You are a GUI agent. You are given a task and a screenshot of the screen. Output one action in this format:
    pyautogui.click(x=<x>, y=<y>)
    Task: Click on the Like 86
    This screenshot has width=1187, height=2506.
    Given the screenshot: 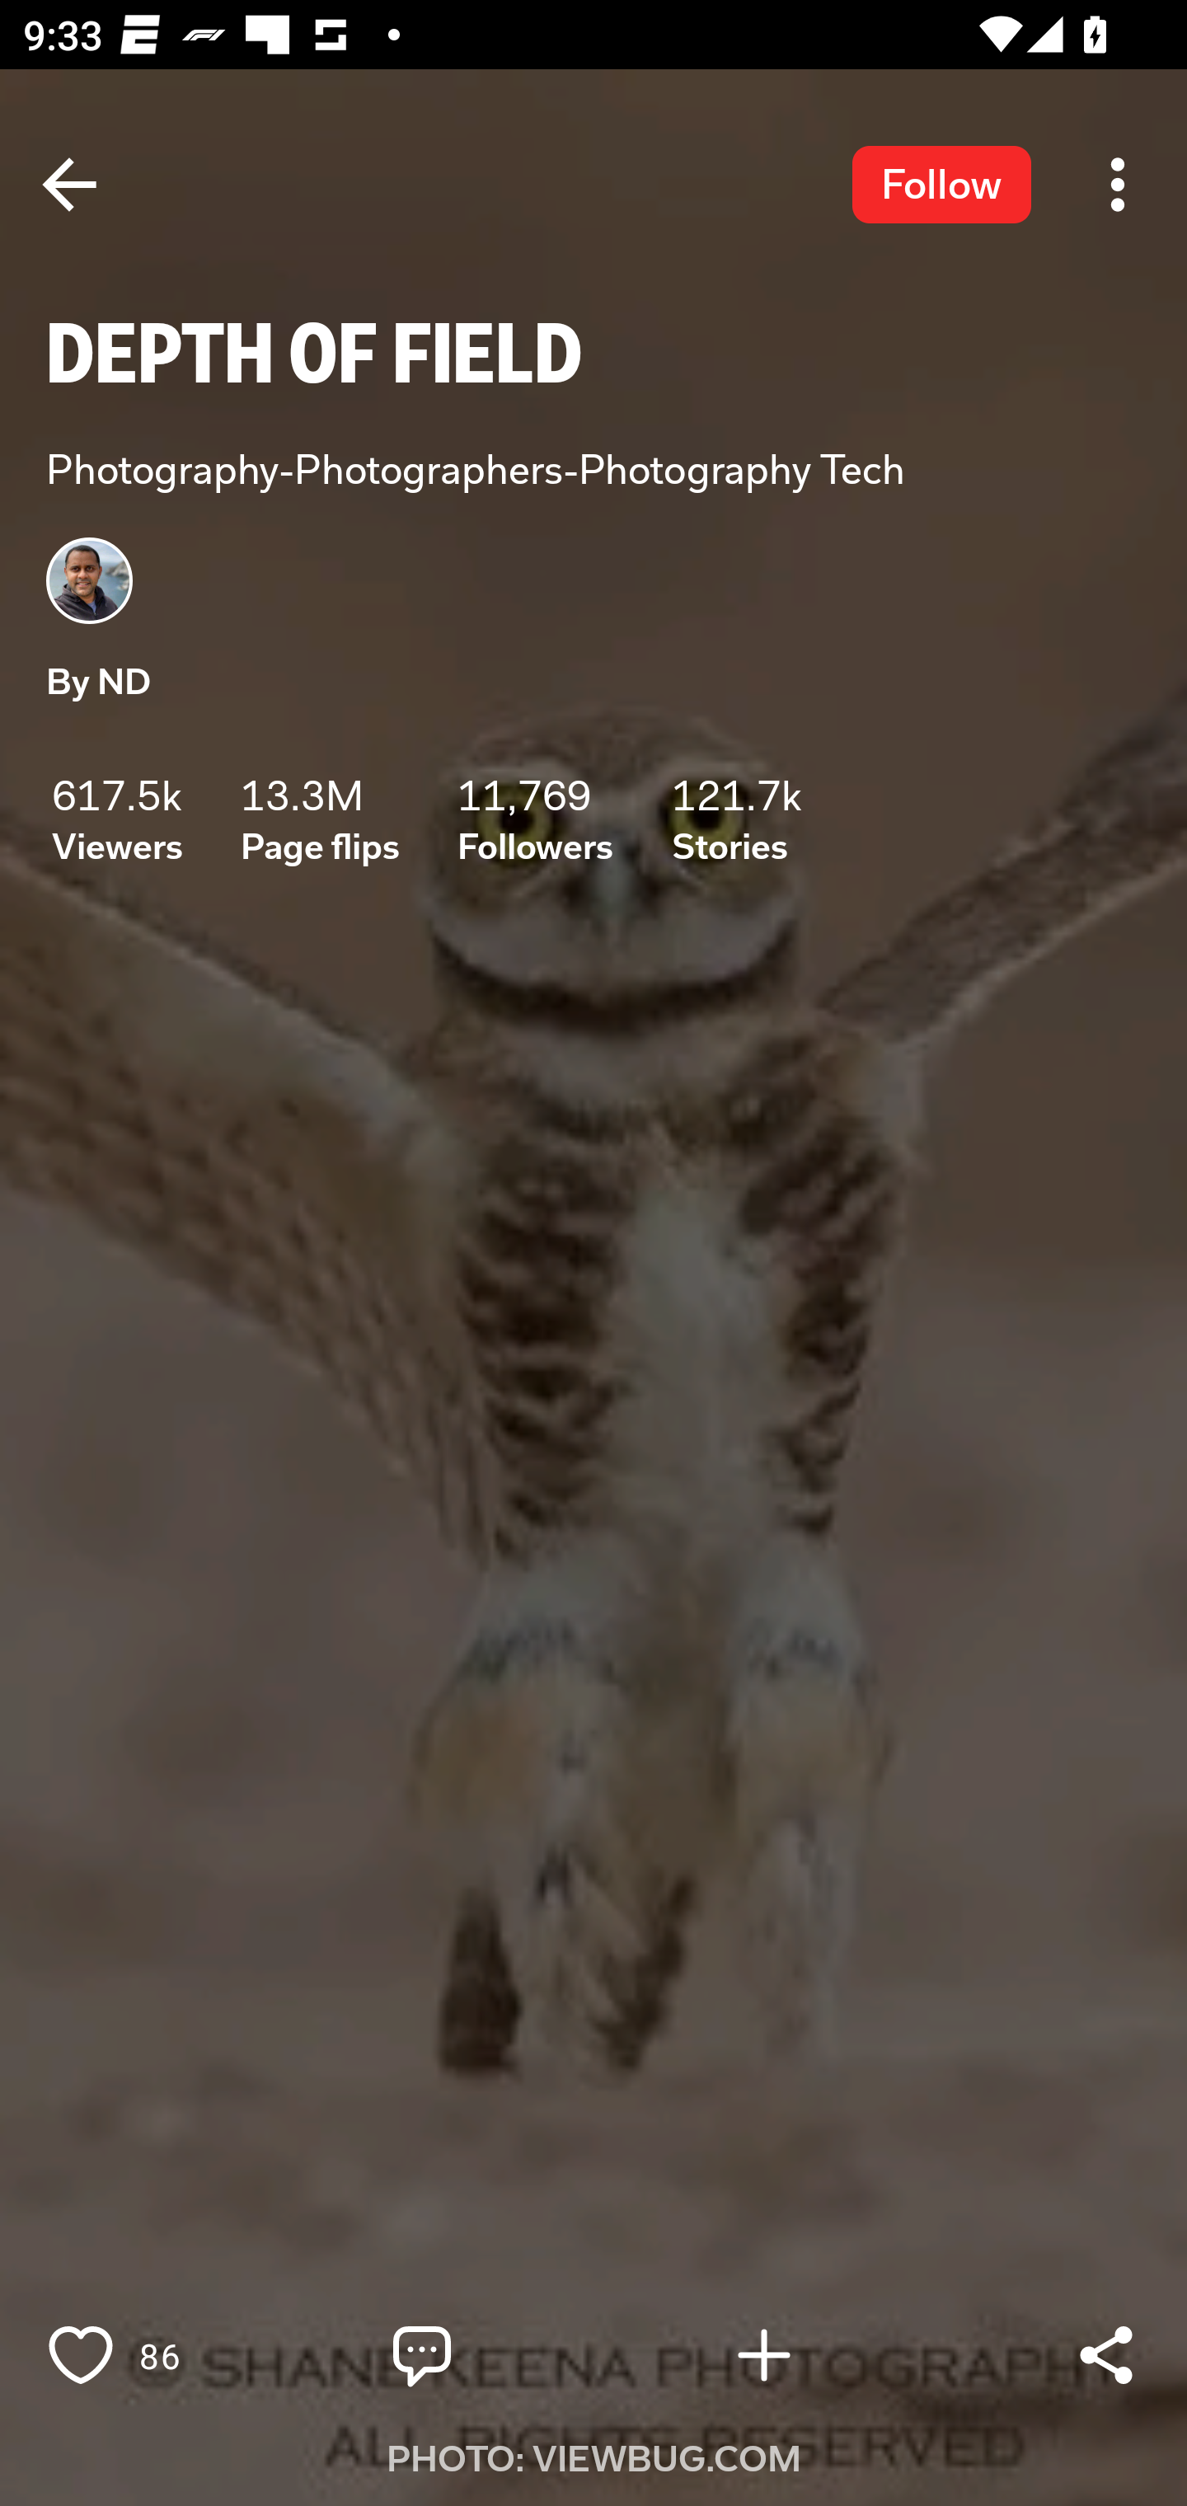 What is the action you would take?
    pyautogui.click(x=149, y=2355)
    